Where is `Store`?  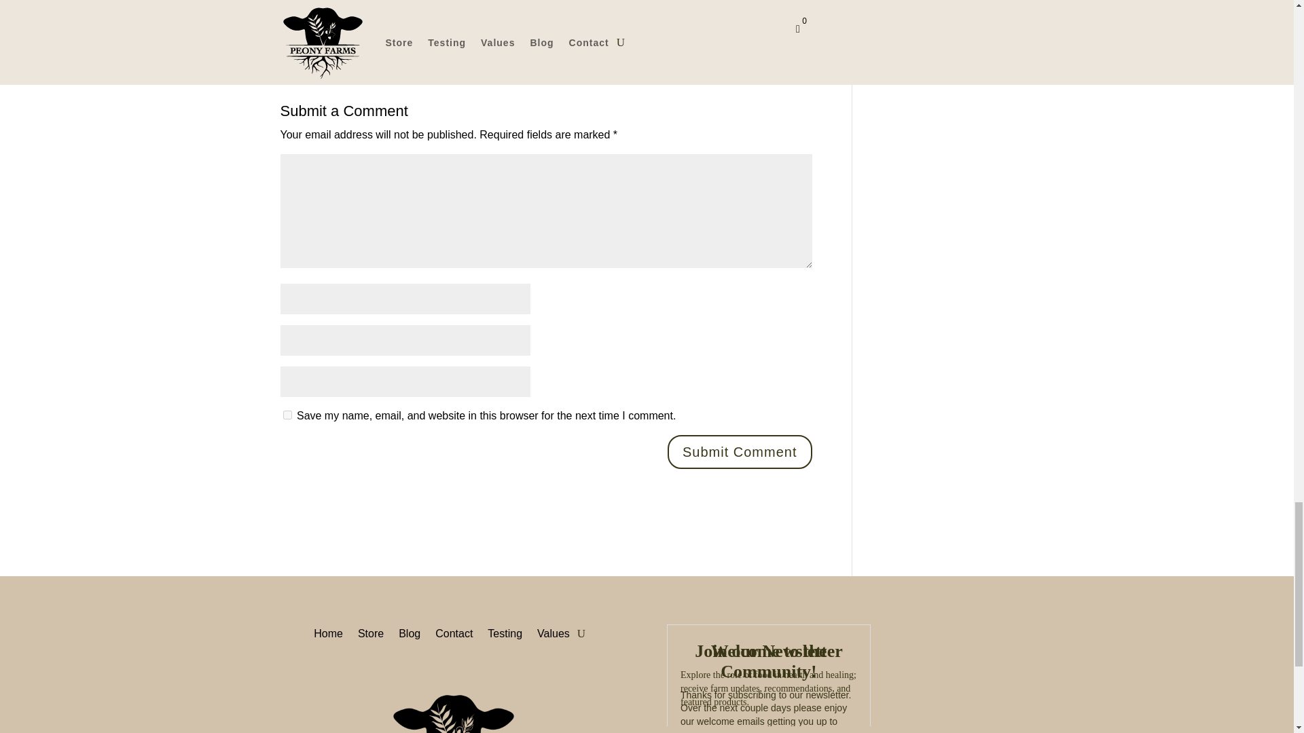 Store is located at coordinates (370, 631).